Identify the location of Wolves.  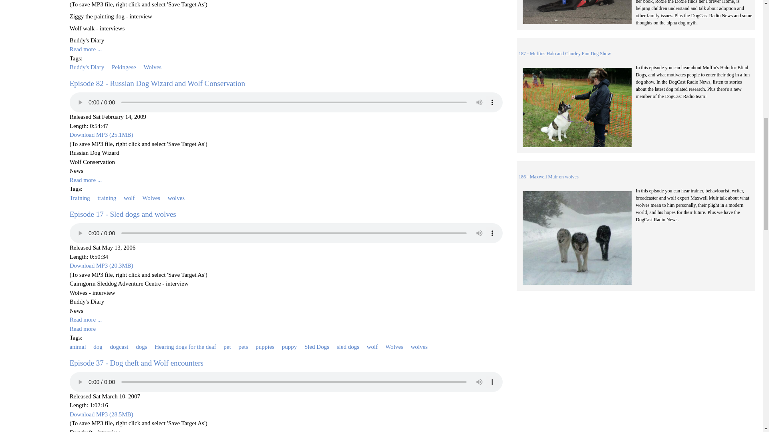
(151, 198).